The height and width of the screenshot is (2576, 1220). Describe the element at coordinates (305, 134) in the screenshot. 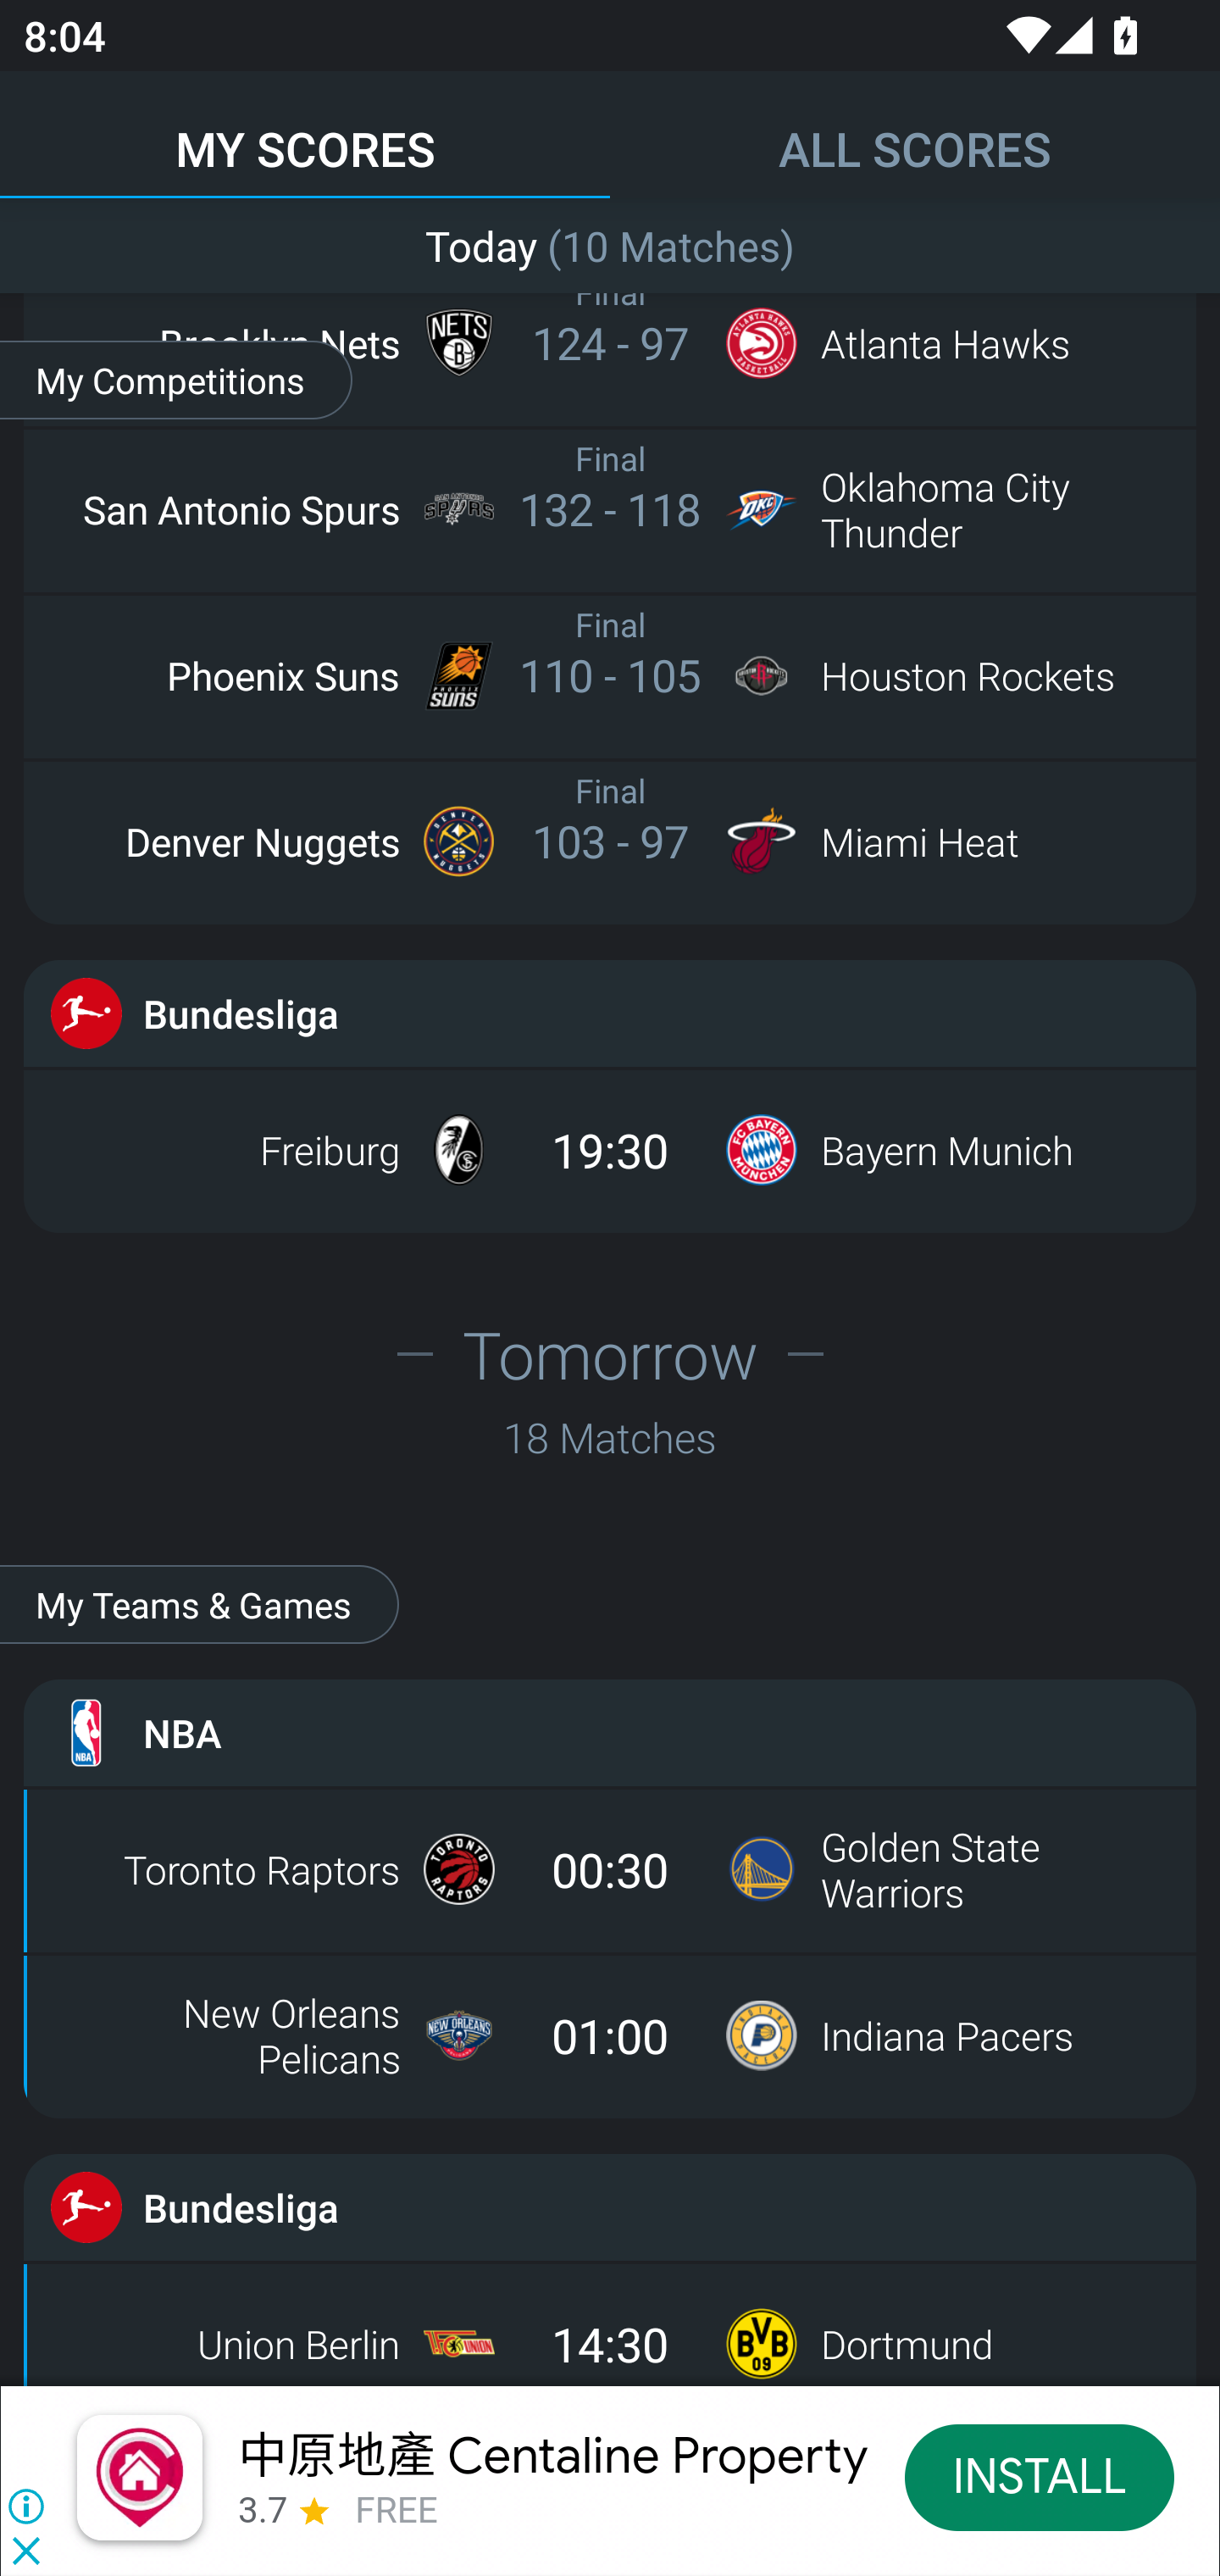

I see `MY SCORES` at that location.